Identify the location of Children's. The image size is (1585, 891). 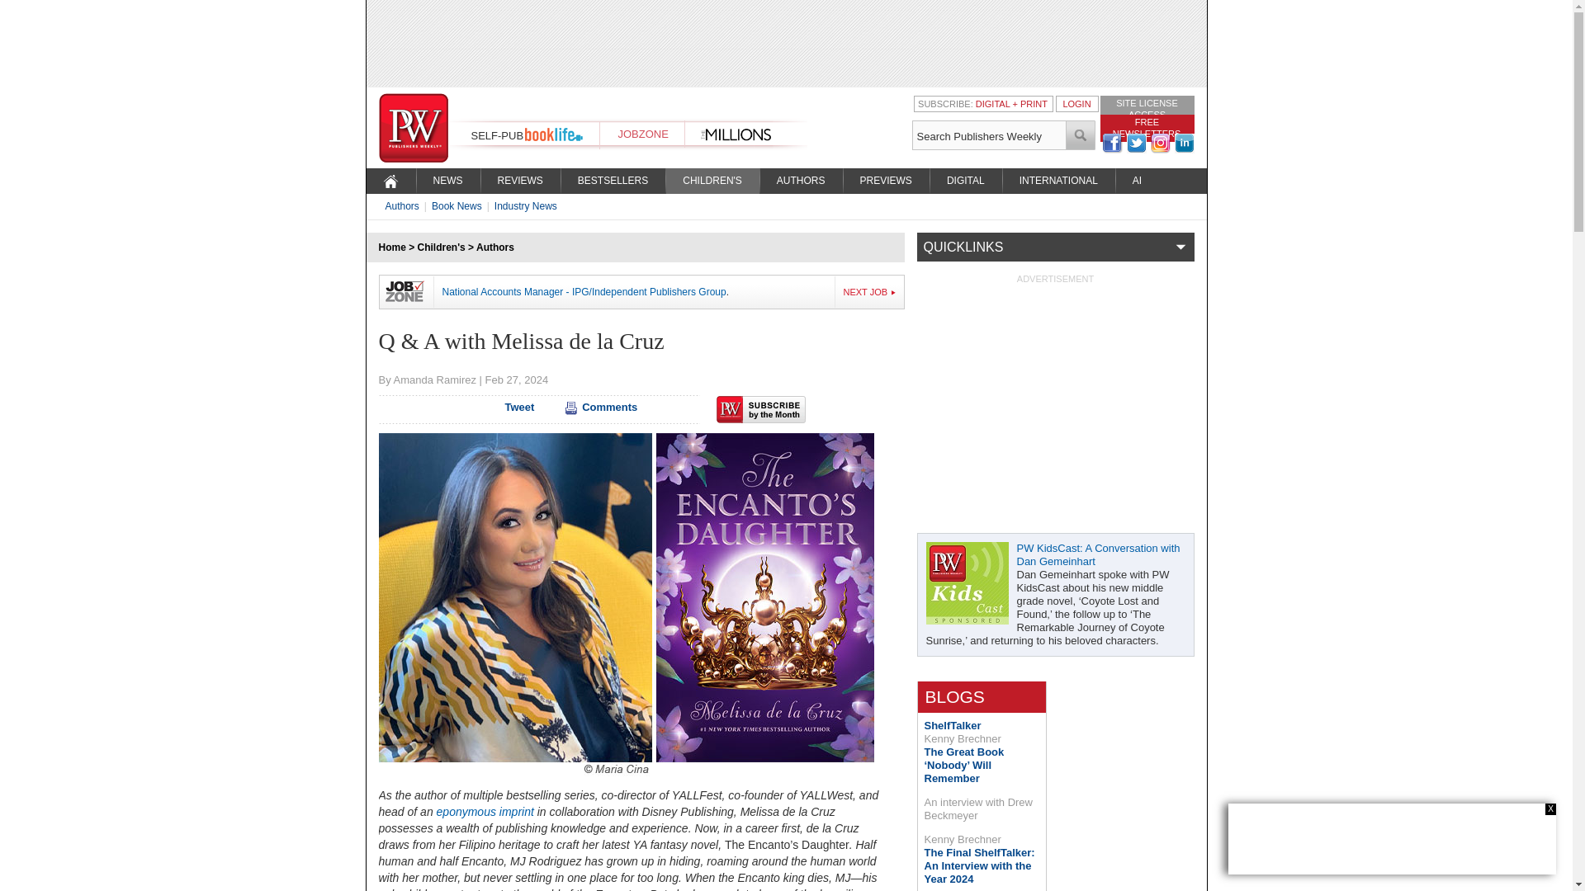
(442, 247).